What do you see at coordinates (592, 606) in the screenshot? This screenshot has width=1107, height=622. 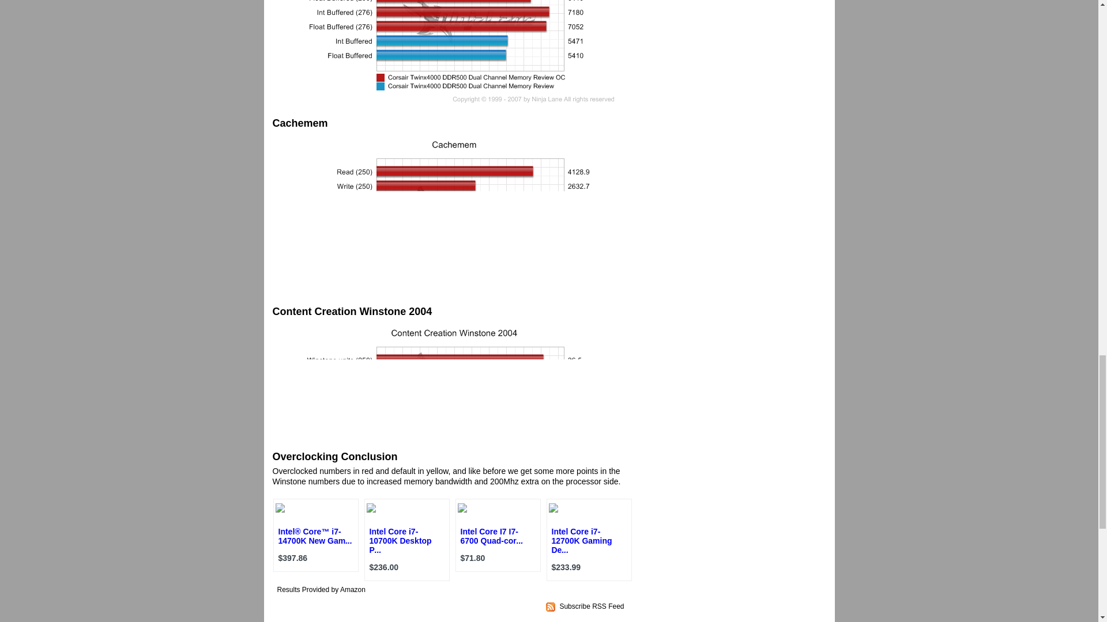 I see `Hardware Asylum RSS Feed` at bounding box center [592, 606].